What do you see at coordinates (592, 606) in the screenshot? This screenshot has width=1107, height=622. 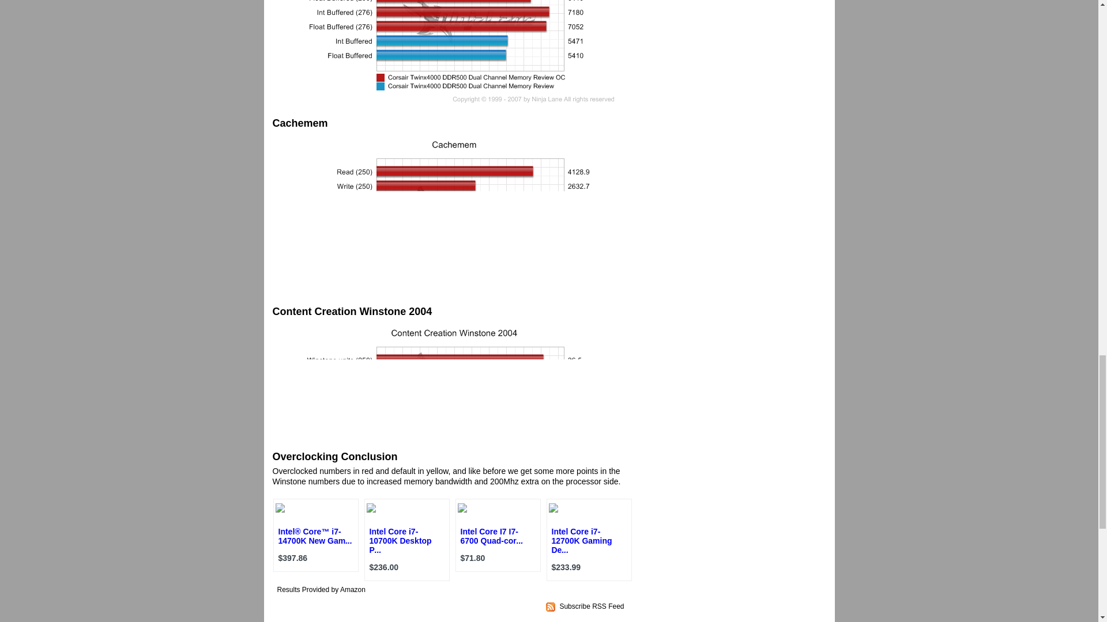 I see `Hardware Asylum RSS Feed` at bounding box center [592, 606].